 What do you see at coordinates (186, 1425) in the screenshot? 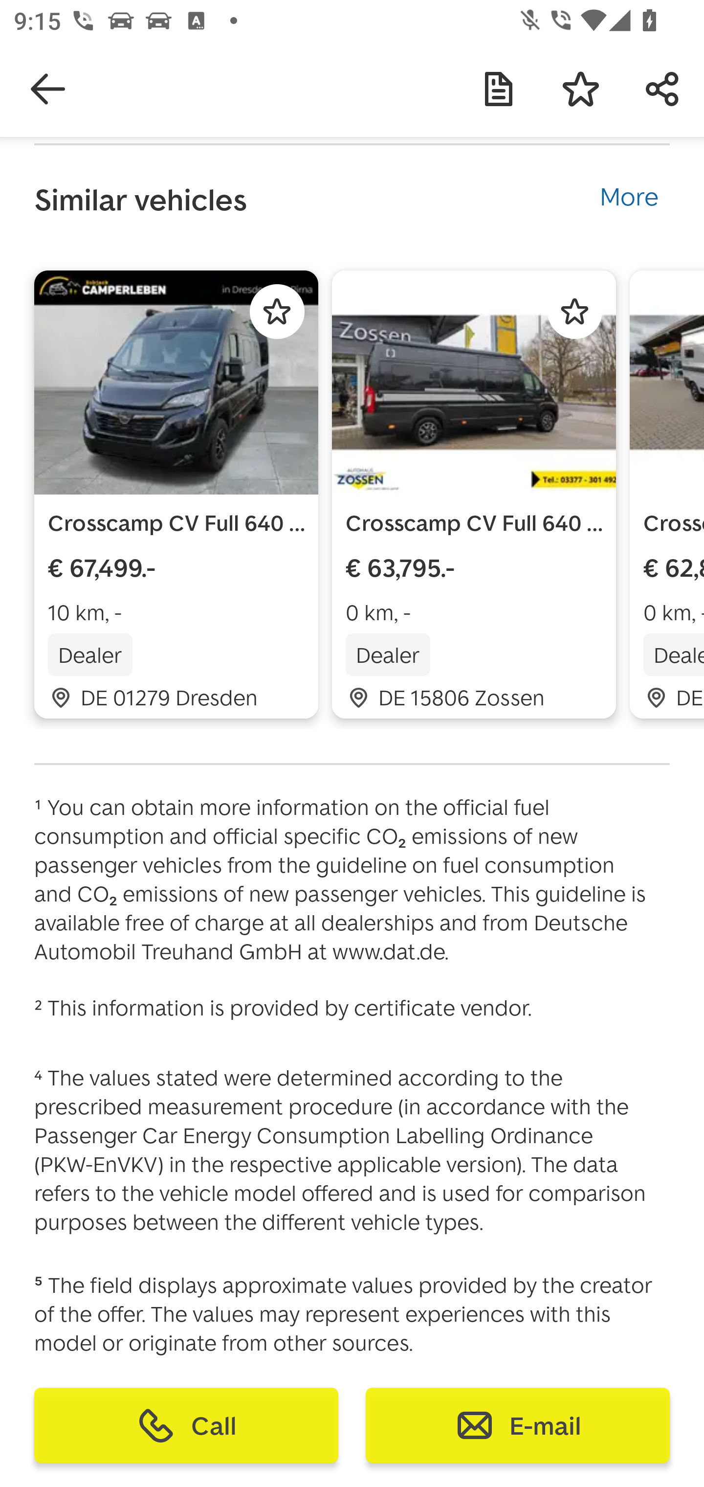
I see `Call` at bounding box center [186, 1425].